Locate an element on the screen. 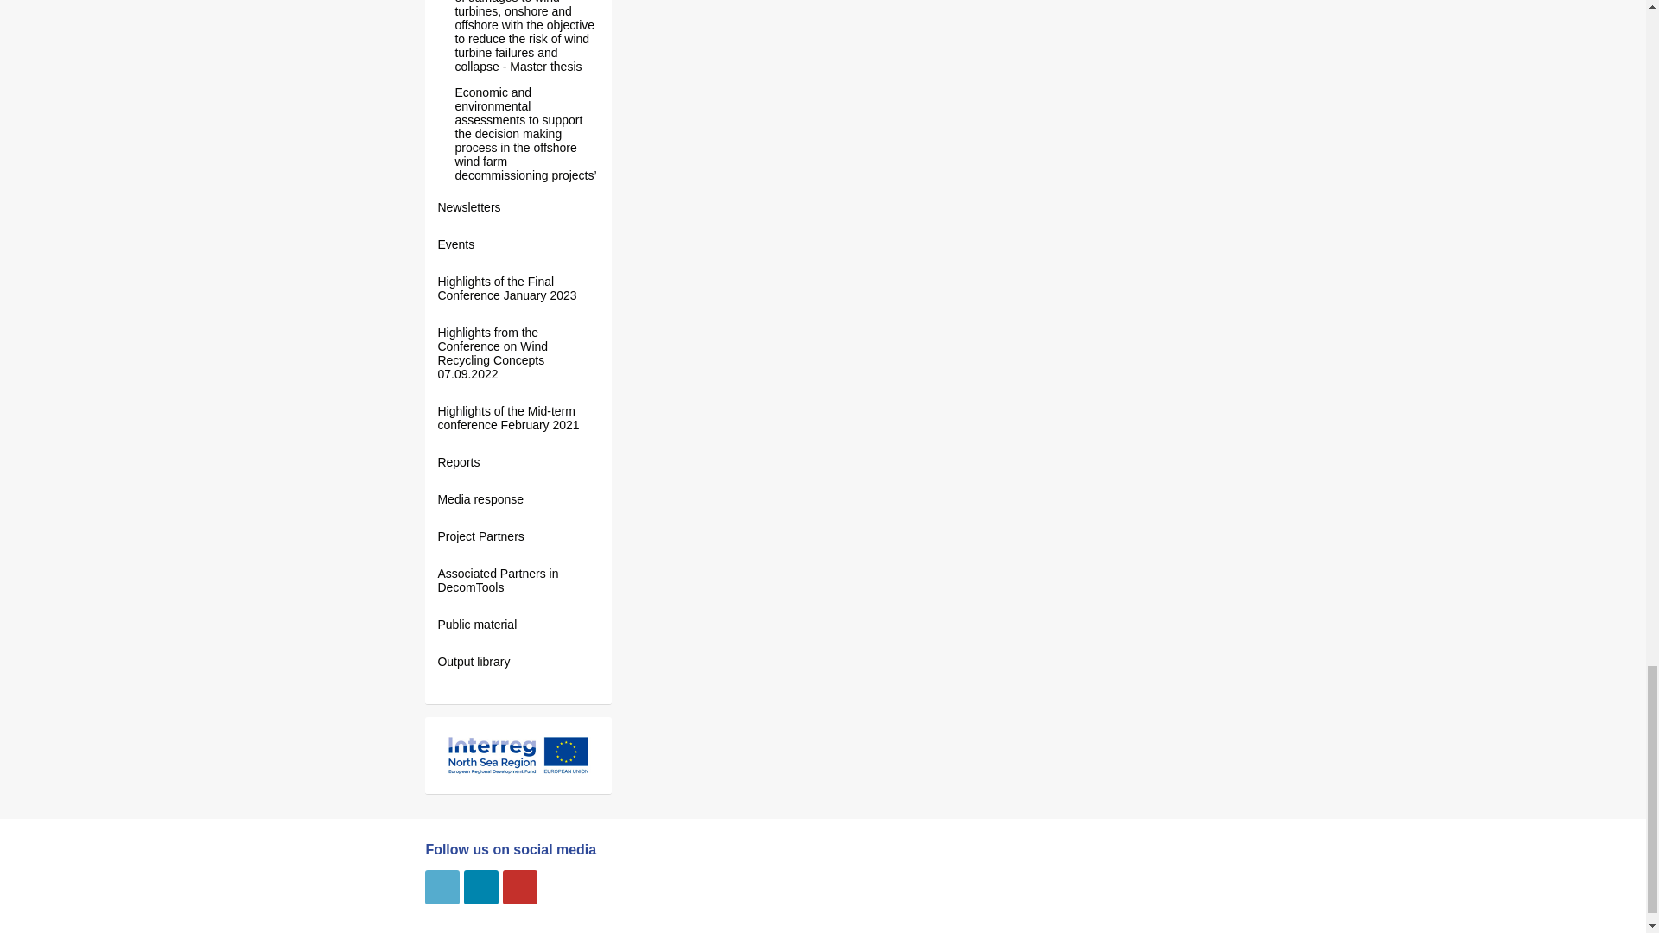 The height and width of the screenshot is (933, 1659). Twitter is located at coordinates (442, 886).